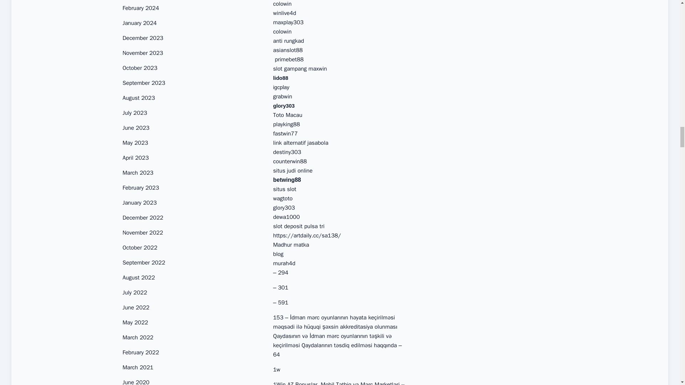  Describe the element at coordinates (144, 83) in the screenshot. I see `September 2023` at that location.